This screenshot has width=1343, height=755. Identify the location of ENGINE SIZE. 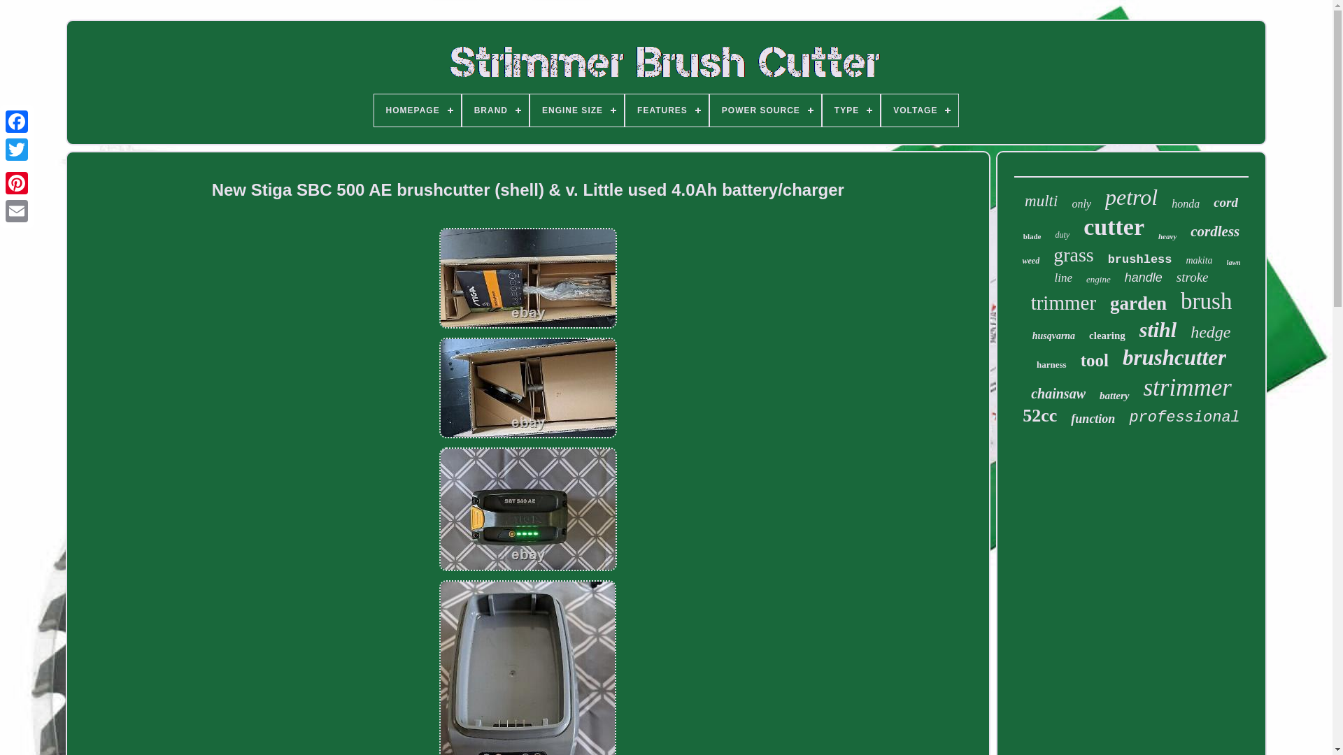
(577, 110).